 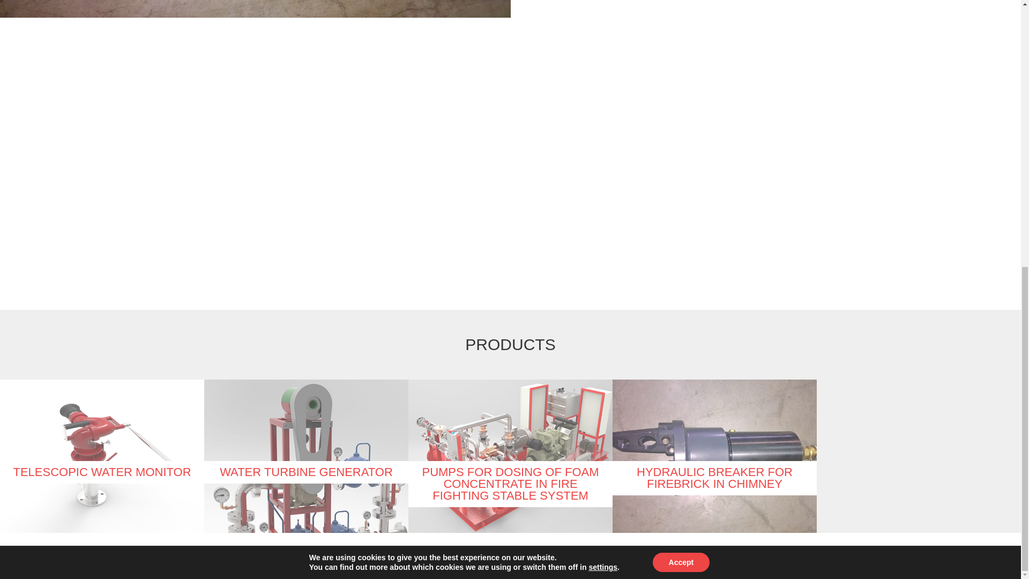 What do you see at coordinates (593, 563) in the screenshot?
I see `Pixel` at bounding box center [593, 563].